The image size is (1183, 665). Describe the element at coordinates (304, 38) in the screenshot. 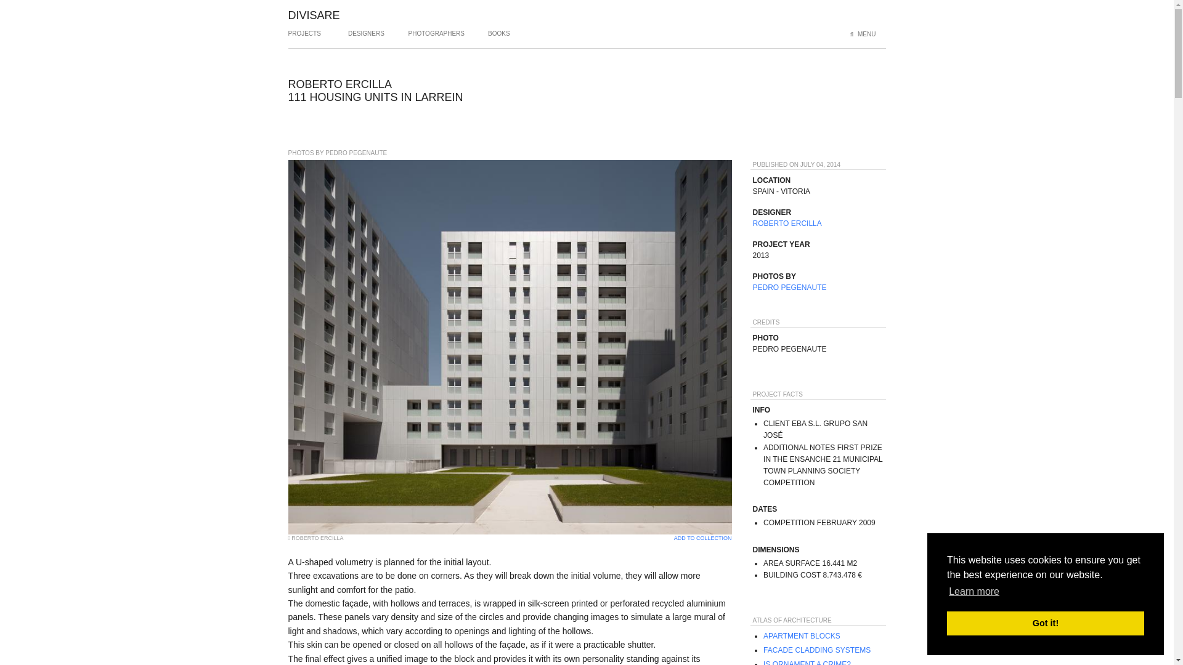

I see `PROJECTS` at that location.